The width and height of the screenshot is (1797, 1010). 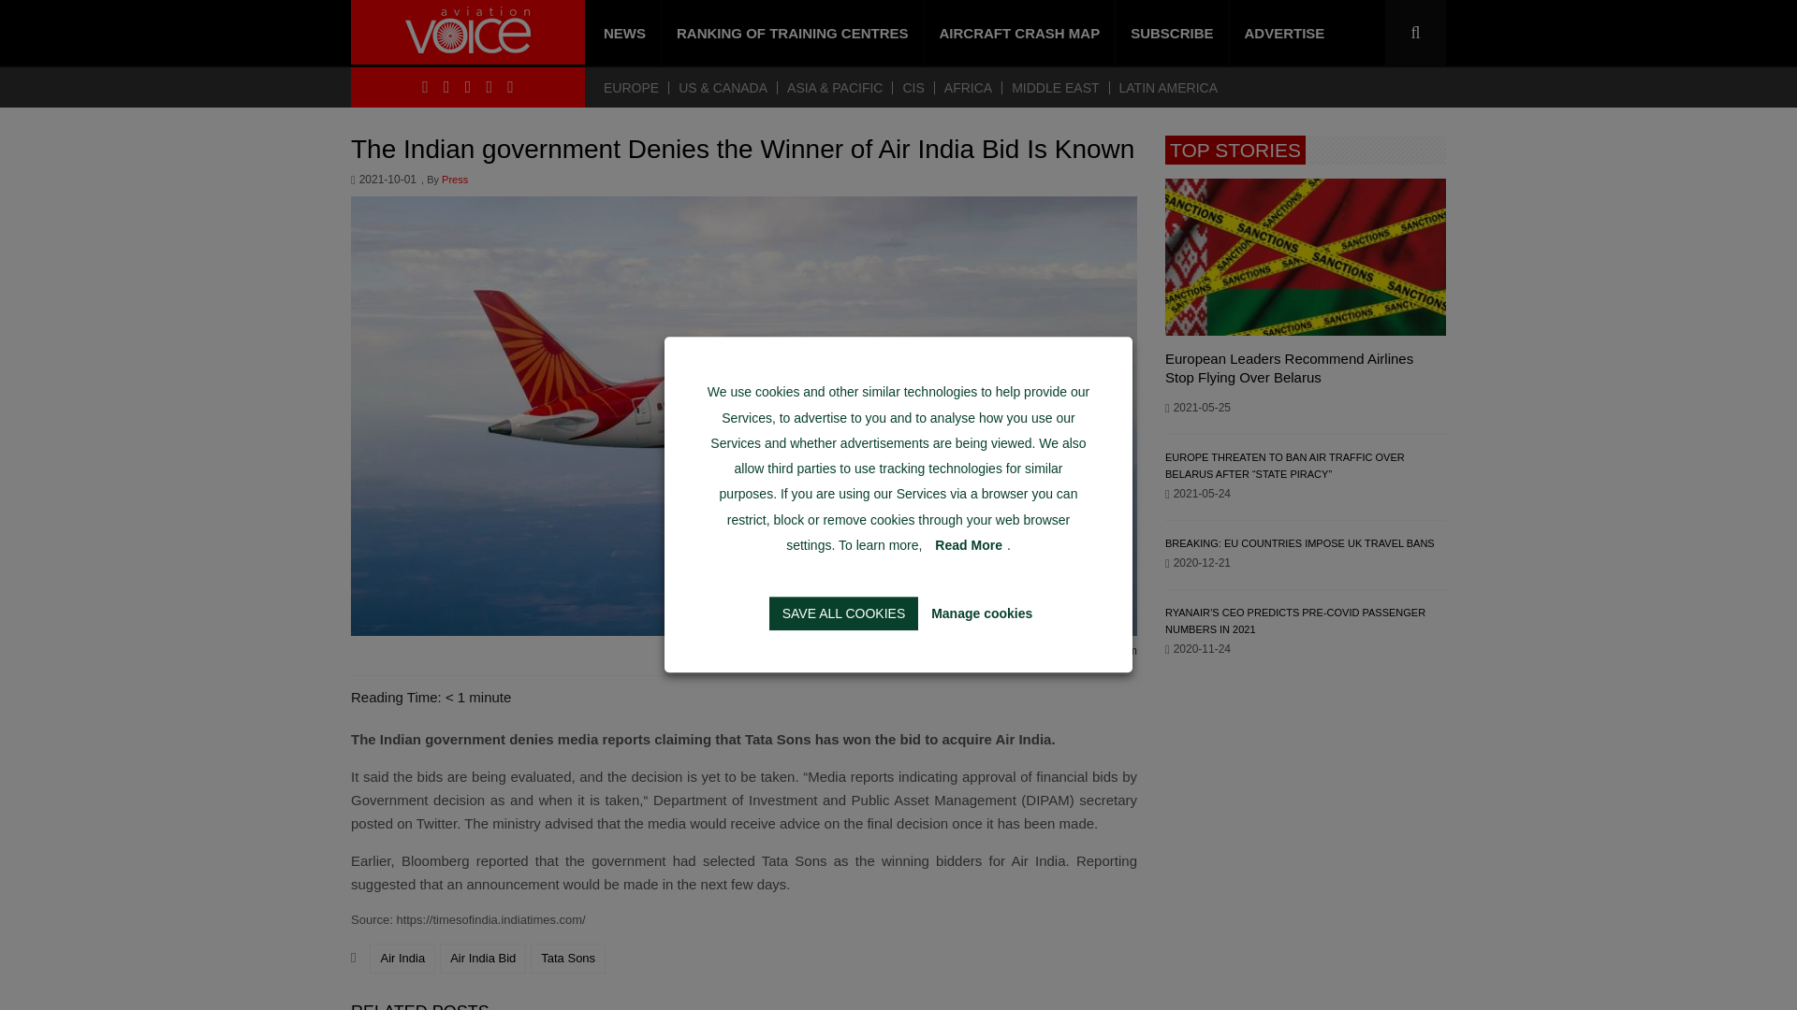 What do you see at coordinates (636, 88) in the screenshot?
I see `EUROPE` at bounding box center [636, 88].